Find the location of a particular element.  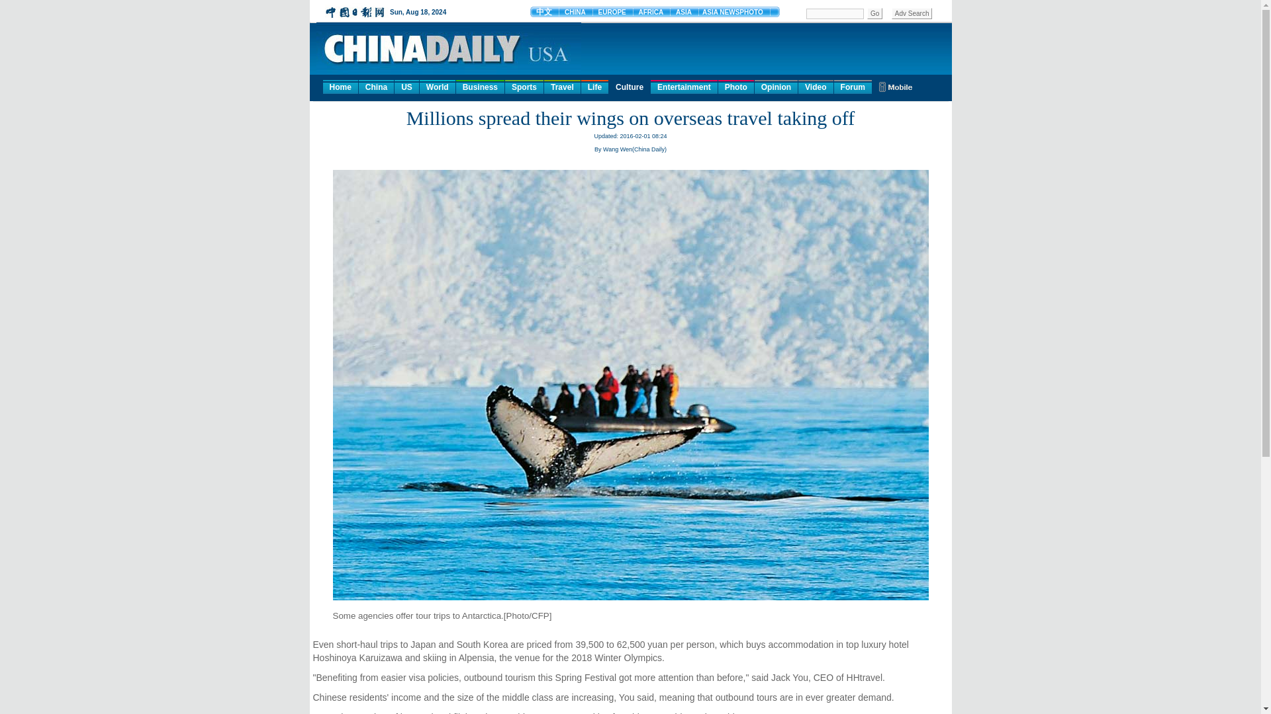

World is located at coordinates (437, 86).